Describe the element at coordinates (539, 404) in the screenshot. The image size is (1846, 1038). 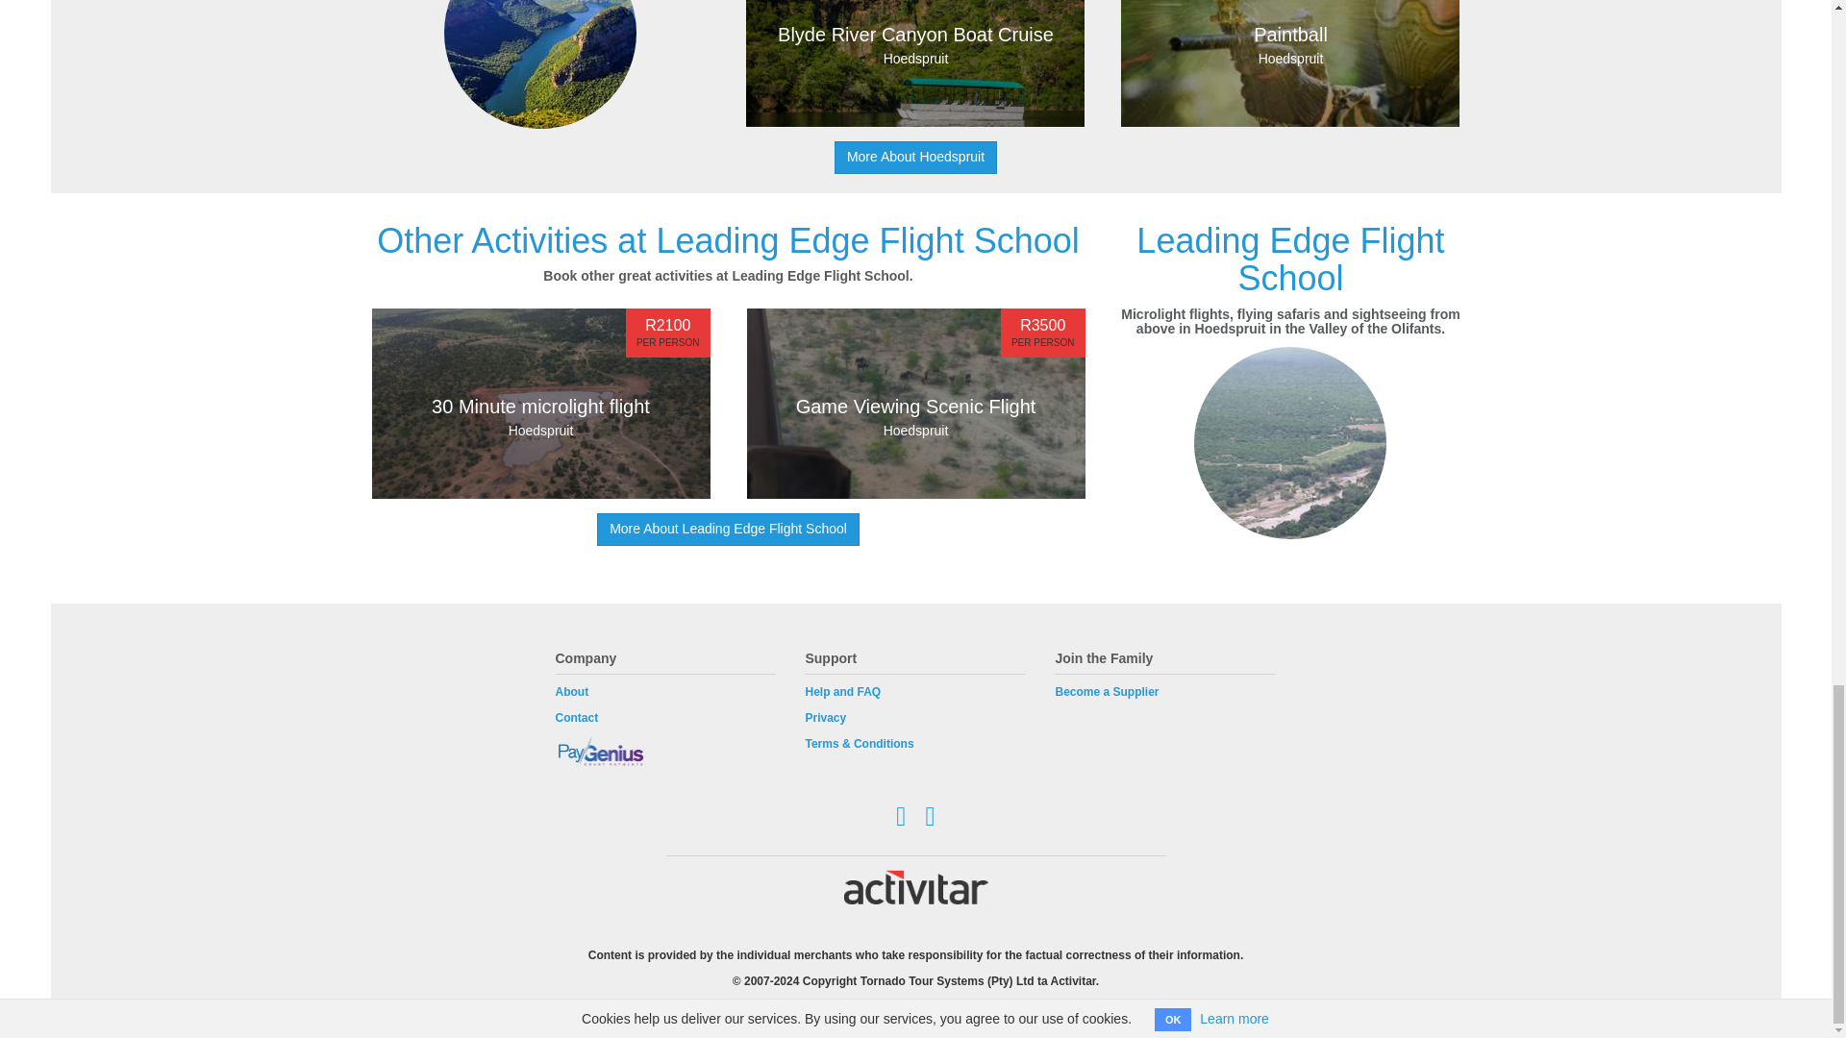
I see `Contact` at that location.